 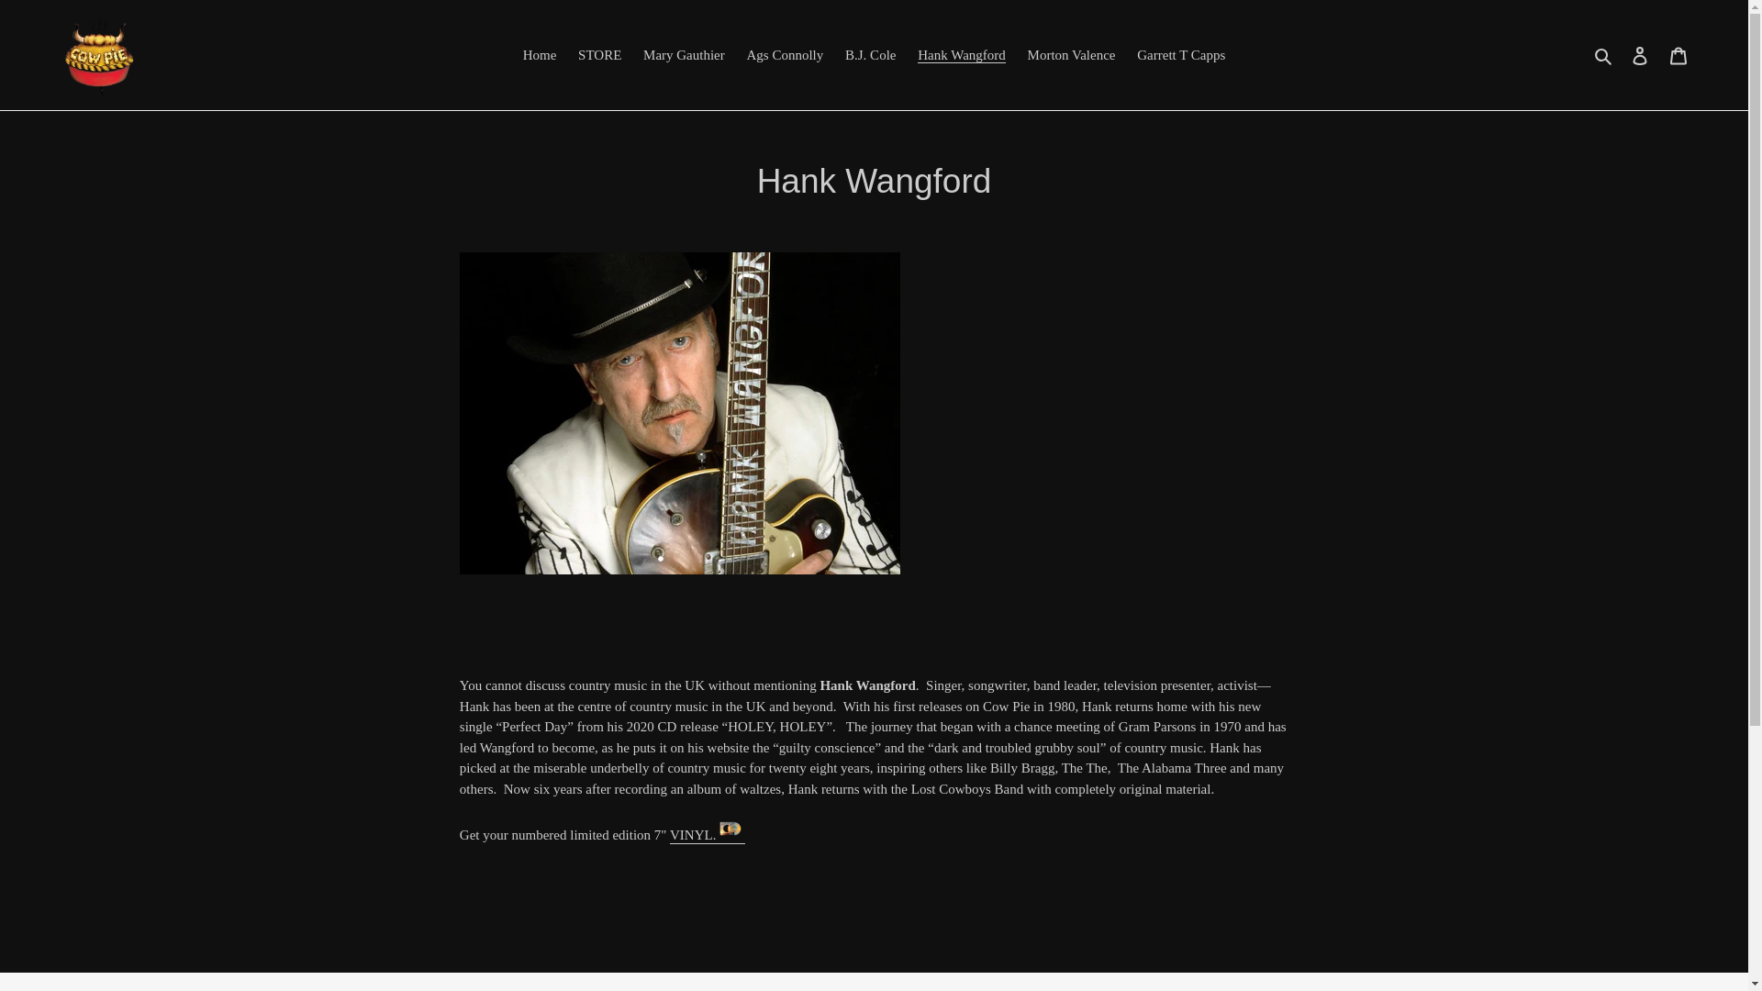 I want to click on Home, so click(x=540, y=55).